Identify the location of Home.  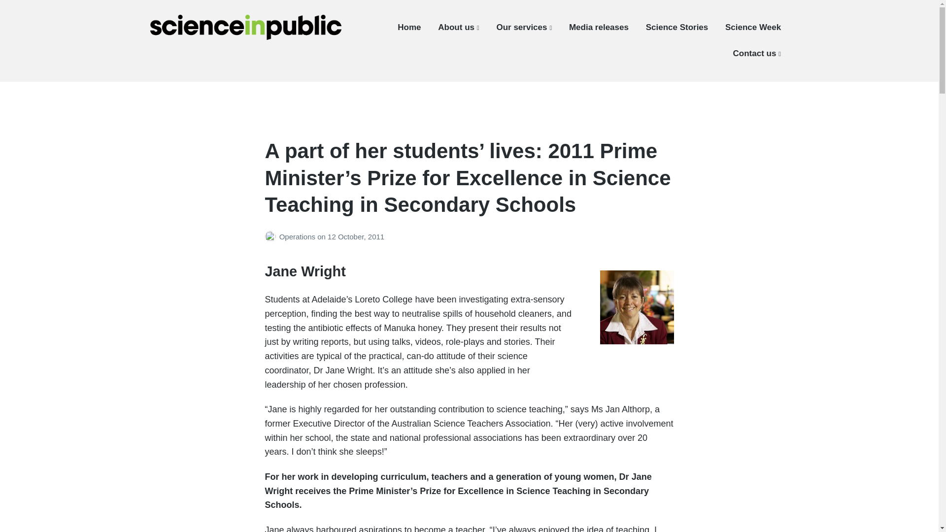
(409, 28).